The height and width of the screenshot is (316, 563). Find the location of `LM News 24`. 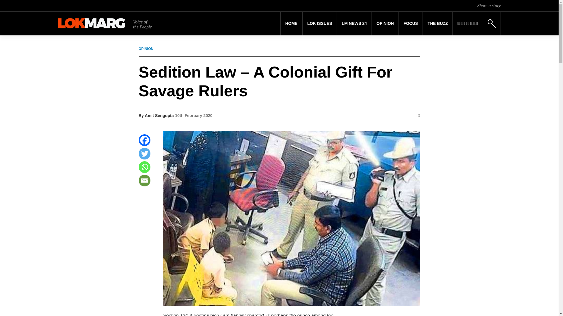

LM News 24 is located at coordinates (354, 23).